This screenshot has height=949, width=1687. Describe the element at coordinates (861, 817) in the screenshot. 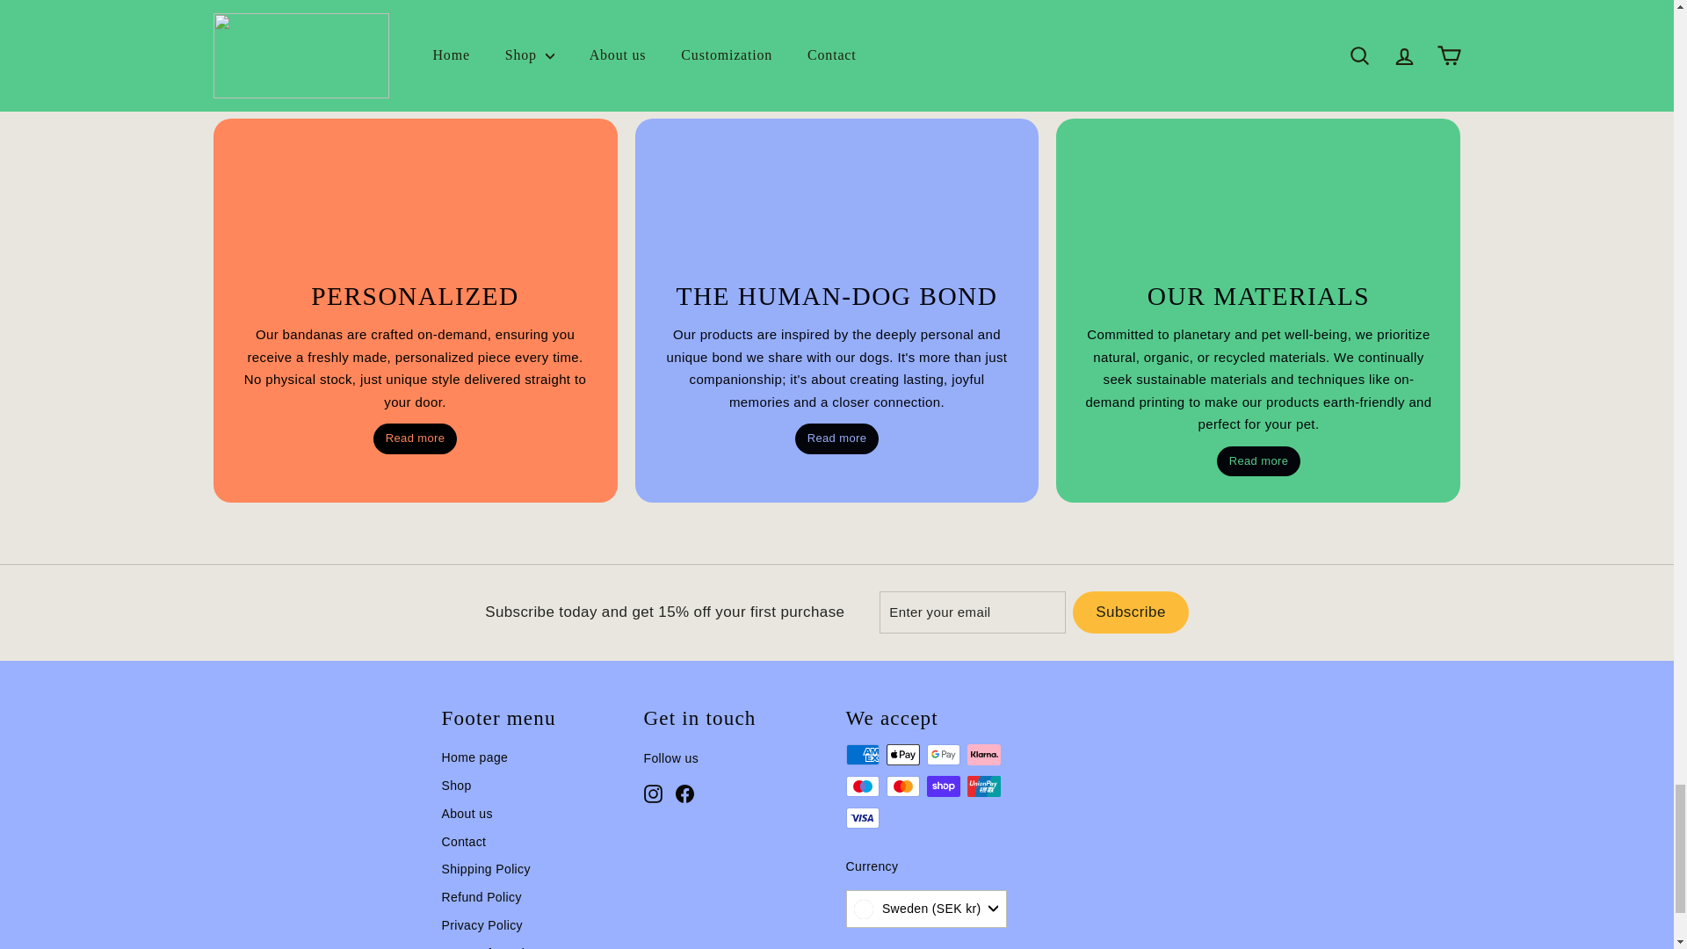

I see `Visa` at that location.